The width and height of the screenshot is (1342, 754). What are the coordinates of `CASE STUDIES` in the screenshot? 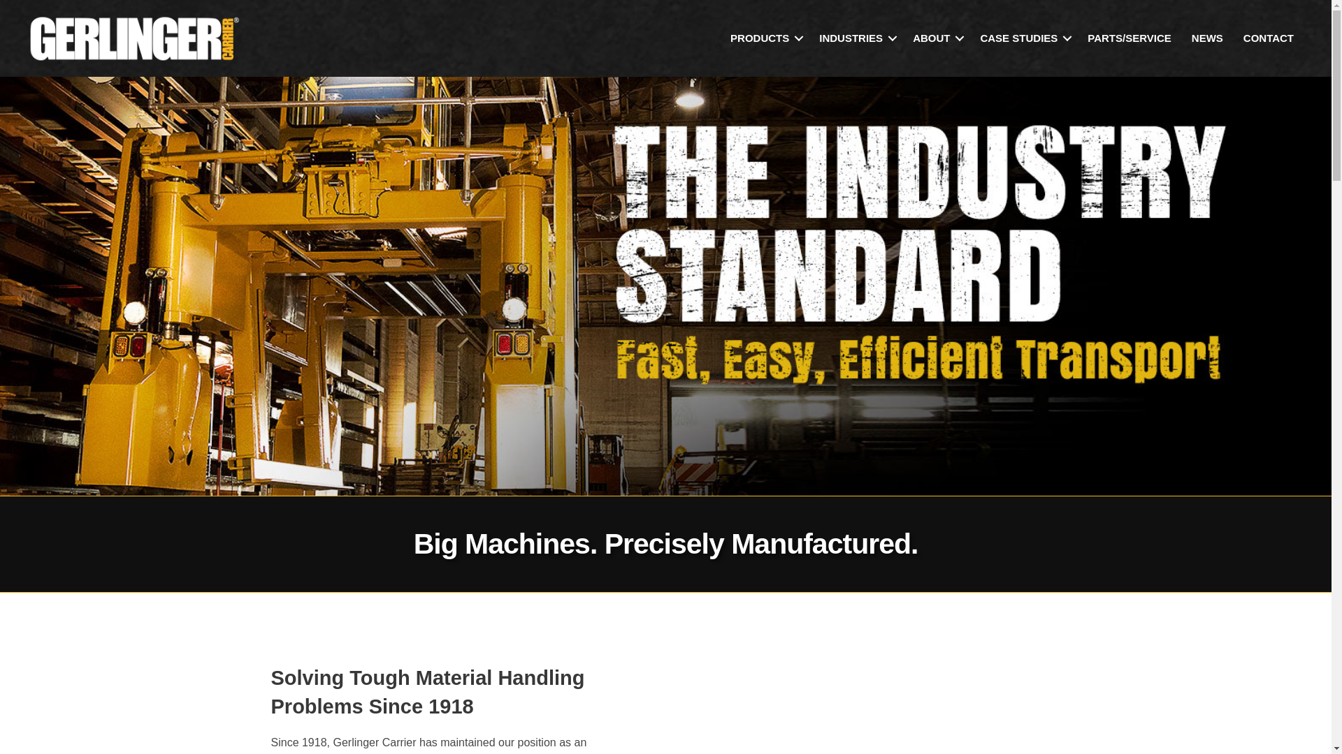 It's located at (1023, 38).